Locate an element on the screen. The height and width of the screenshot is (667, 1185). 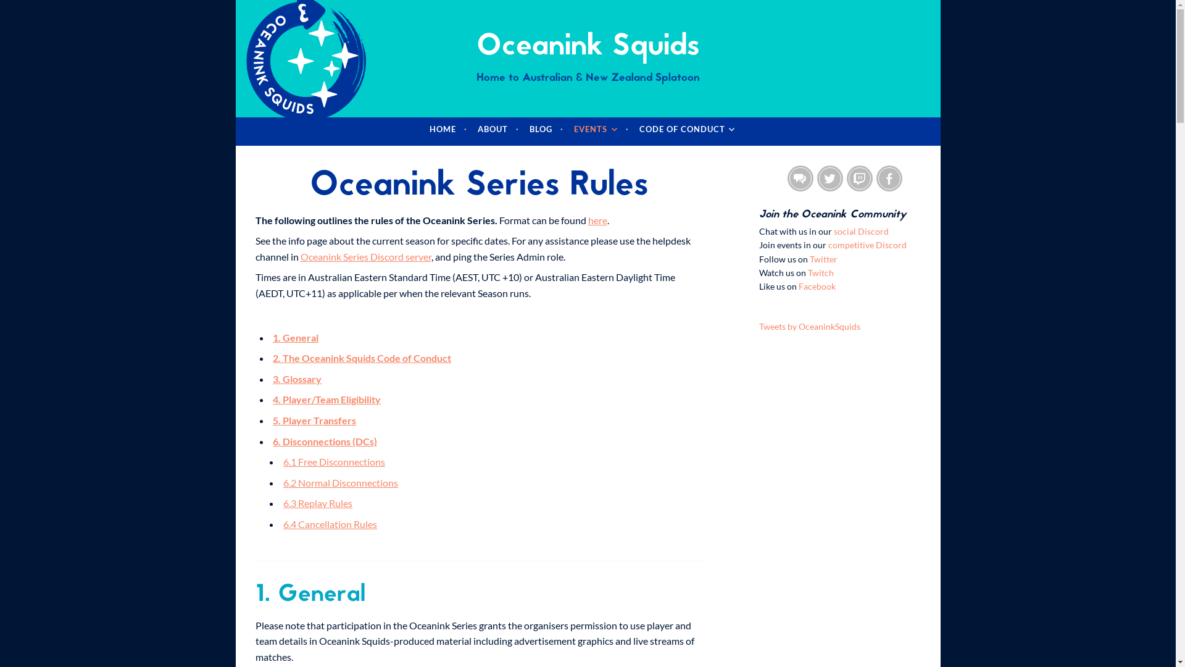
EVENTS is located at coordinates (601, 130).